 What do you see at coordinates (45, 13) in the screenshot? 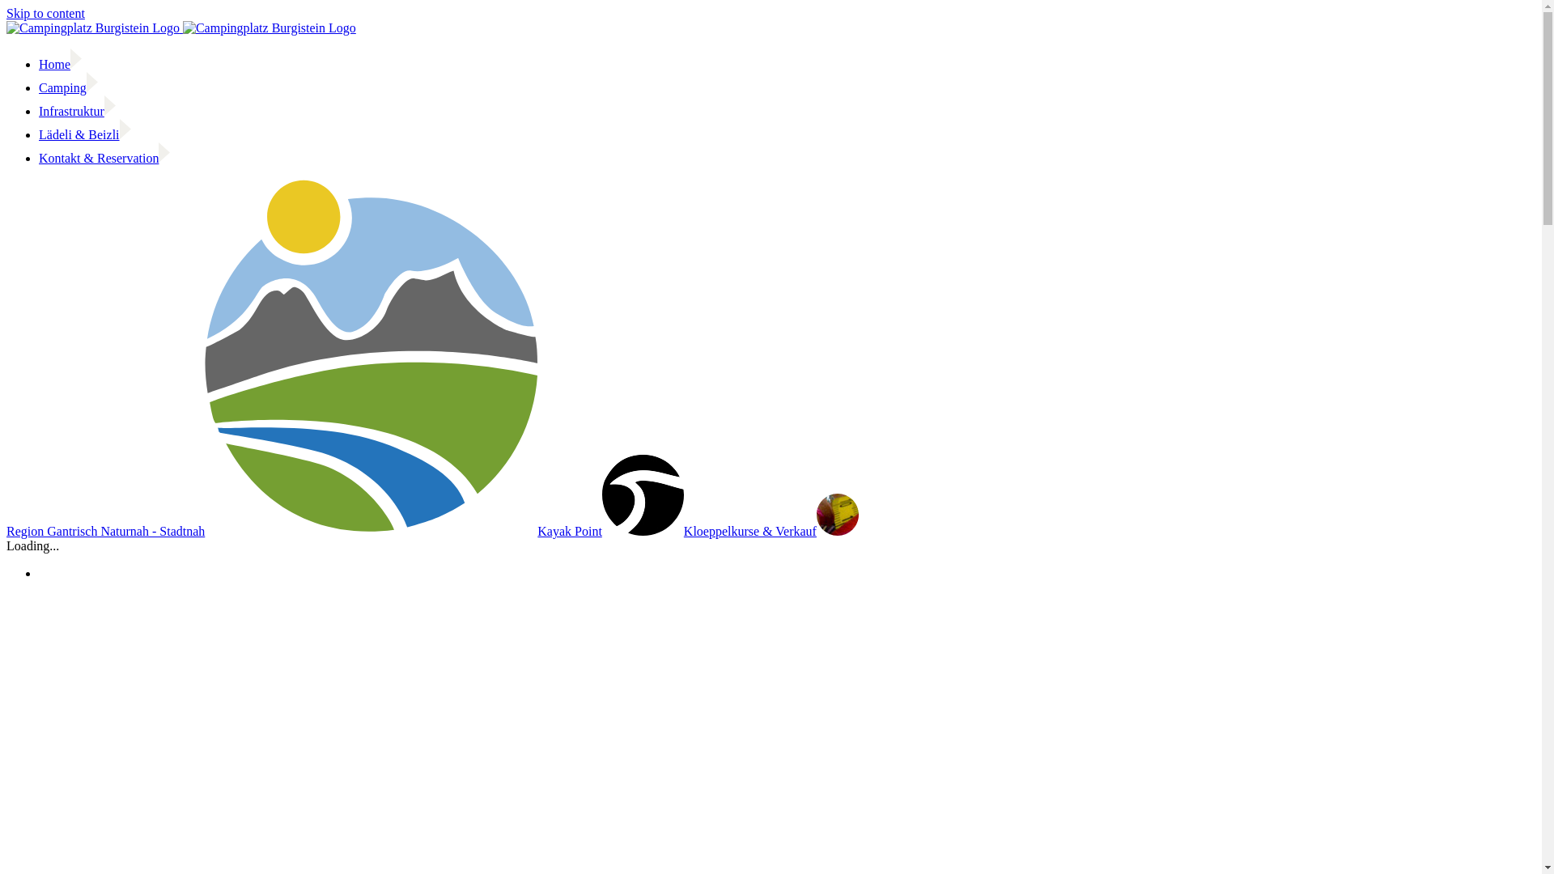
I see `Skip to content` at bounding box center [45, 13].